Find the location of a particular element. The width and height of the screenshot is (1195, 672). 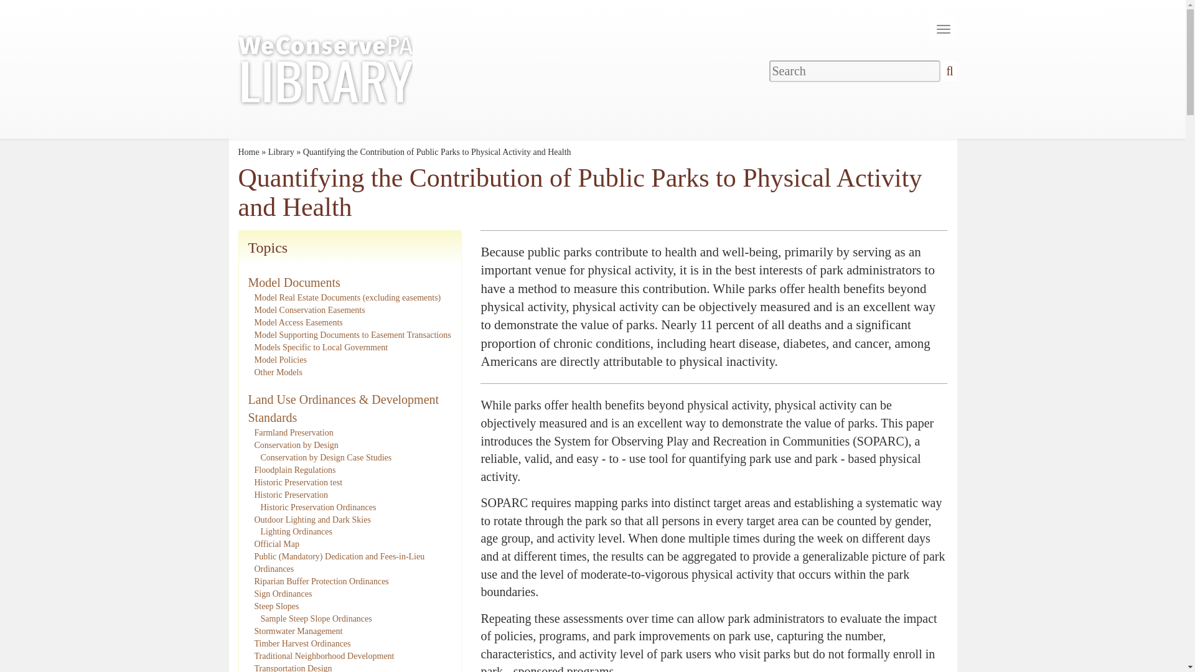

Conservation by Design Case Studies is located at coordinates (326, 457).